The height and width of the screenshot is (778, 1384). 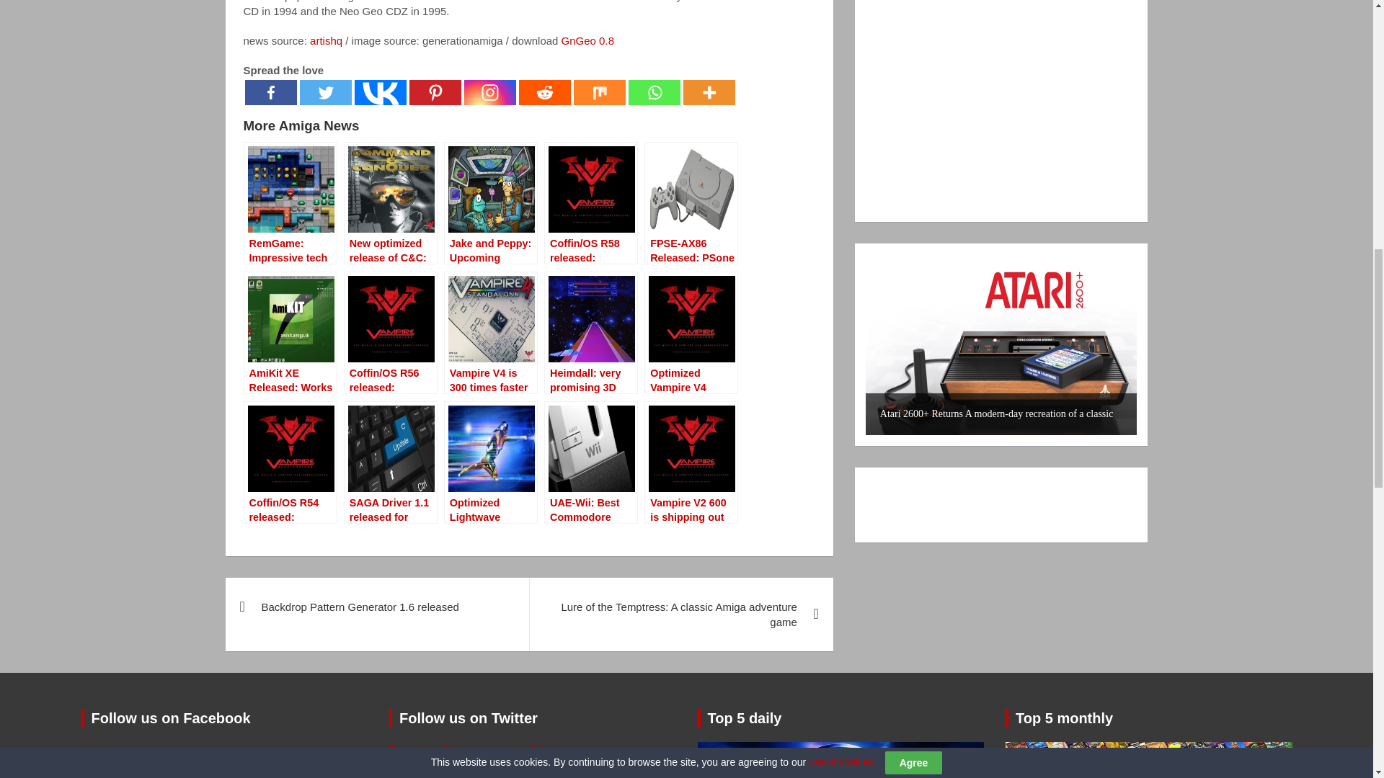 I want to click on GnGeo 0.8, so click(x=588, y=40).